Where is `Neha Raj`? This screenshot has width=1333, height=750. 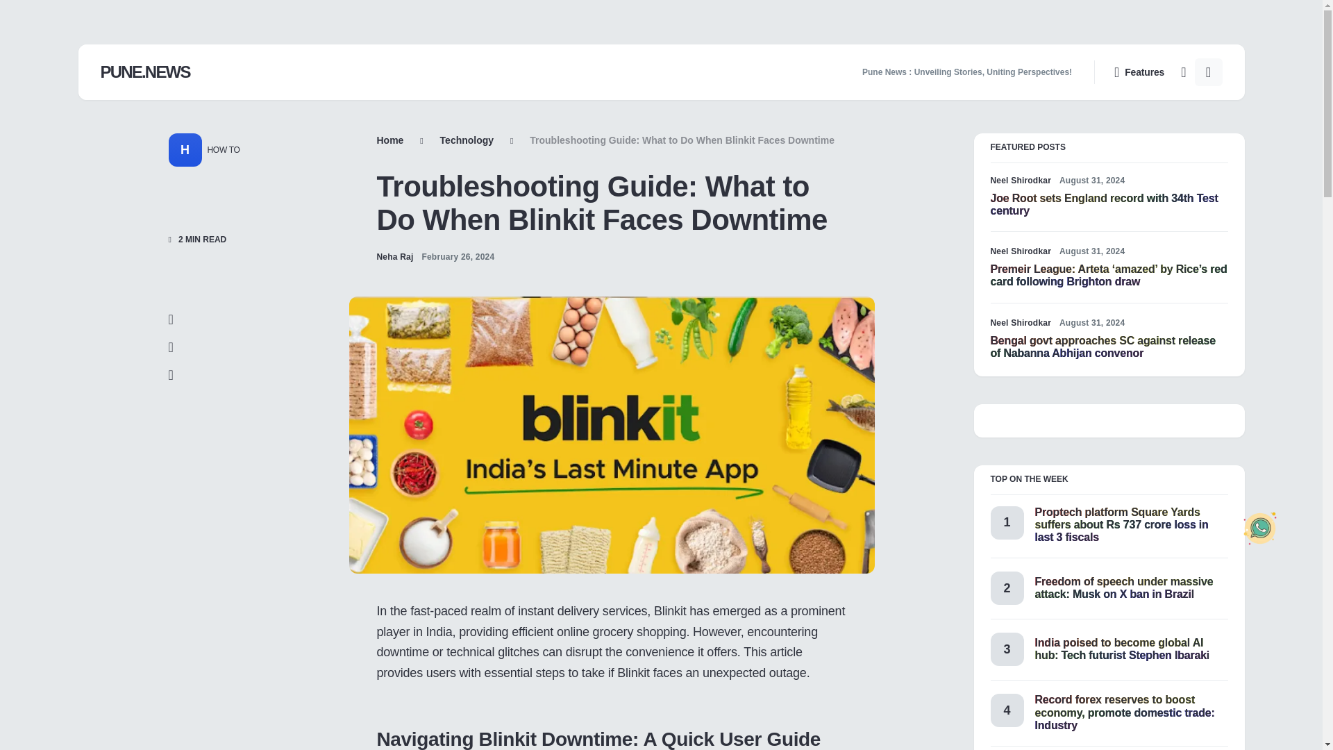
Neha Raj is located at coordinates (394, 257).